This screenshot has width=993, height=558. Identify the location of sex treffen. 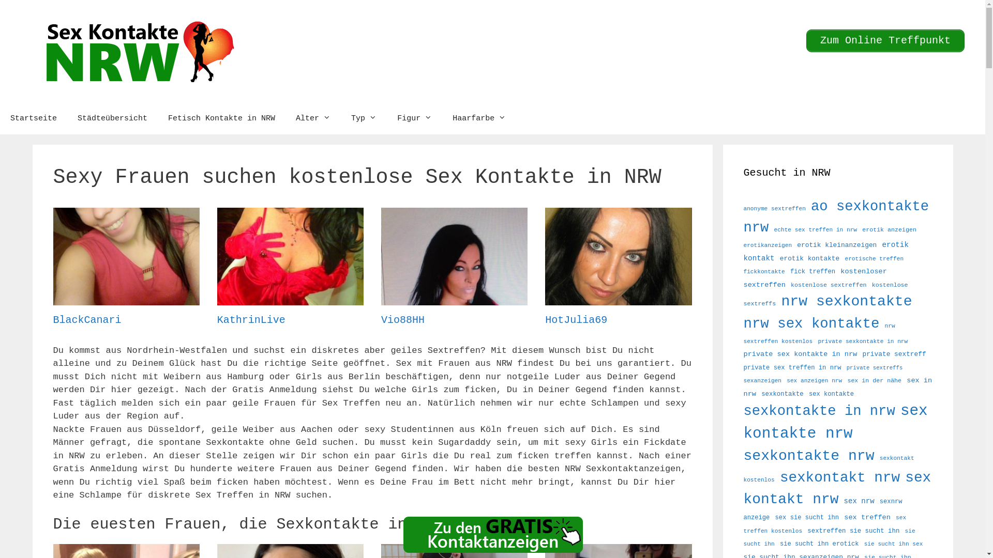
(867, 518).